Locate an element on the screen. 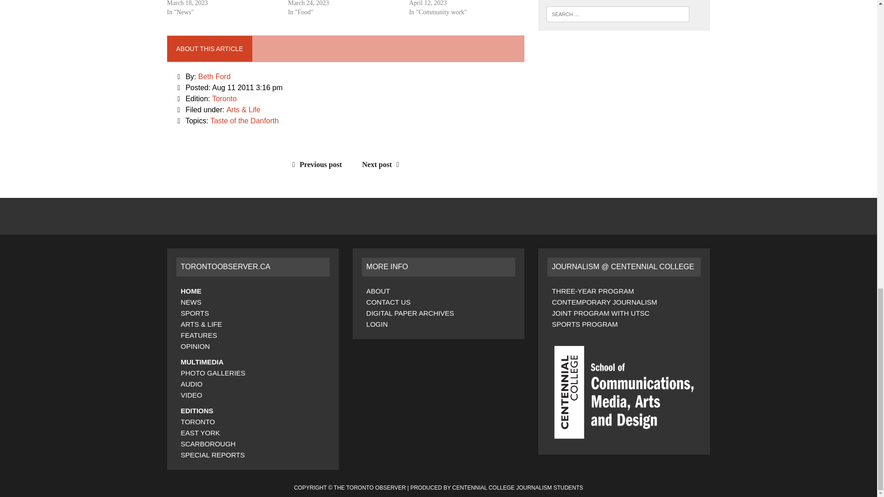 The height and width of the screenshot is (497, 884). Home is located at coordinates (191, 291).